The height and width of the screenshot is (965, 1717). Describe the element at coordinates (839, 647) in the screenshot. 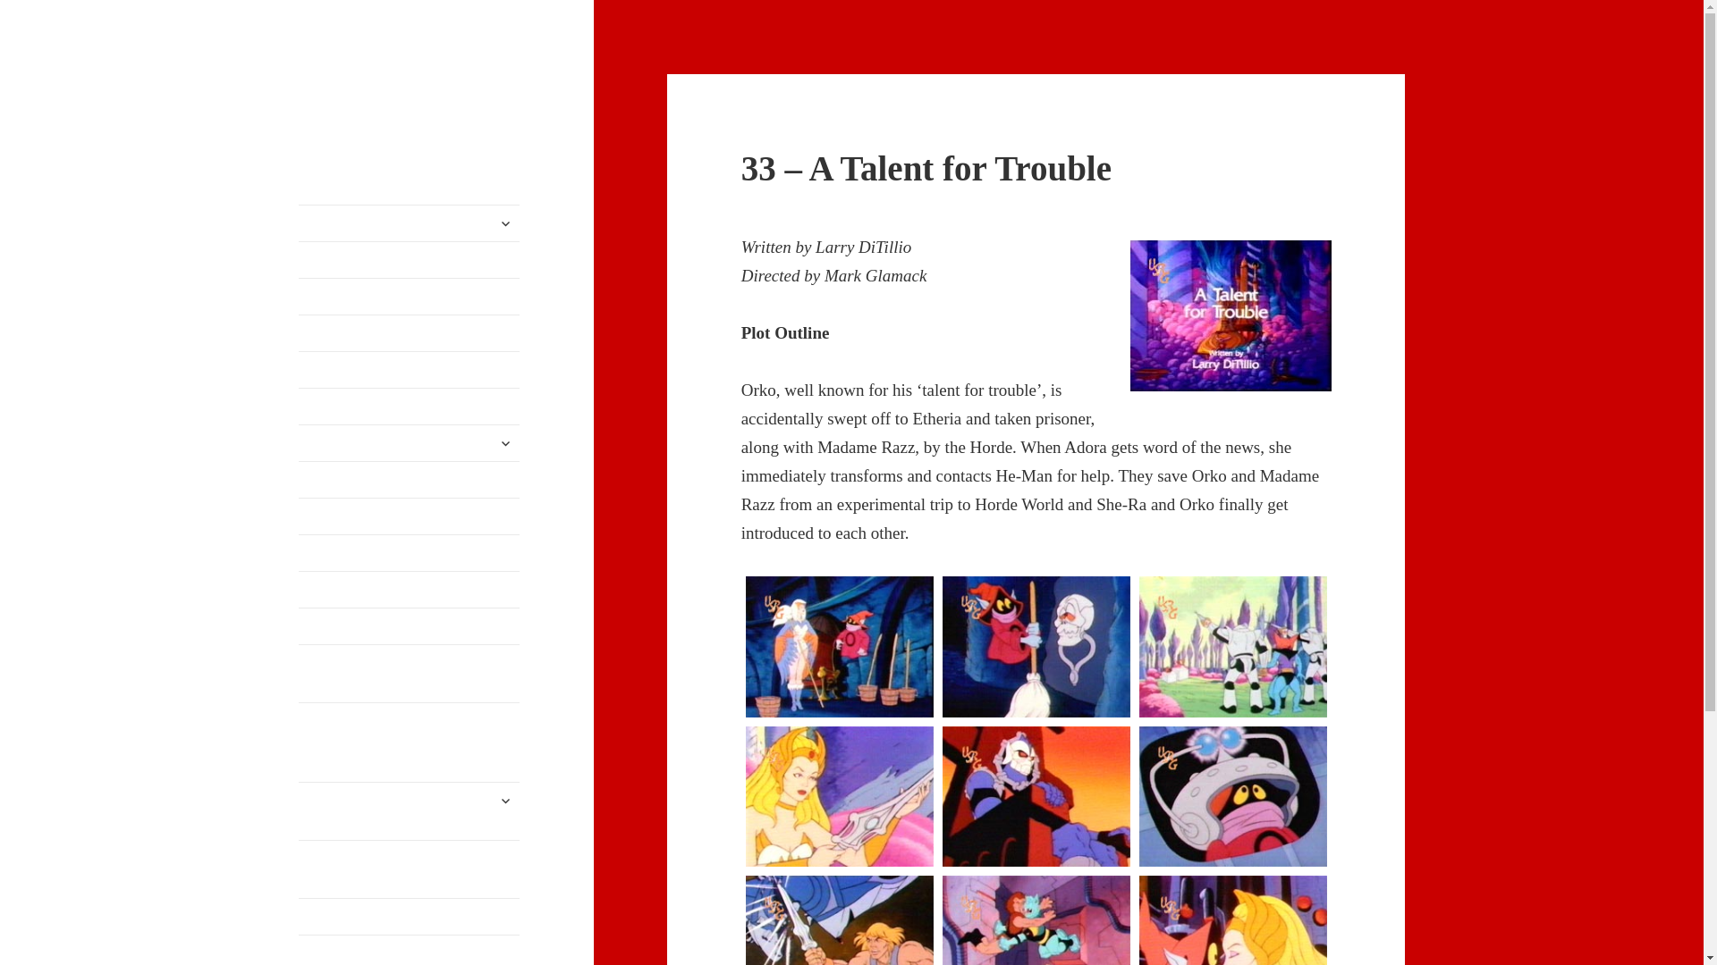

I see `ep3301` at that location.